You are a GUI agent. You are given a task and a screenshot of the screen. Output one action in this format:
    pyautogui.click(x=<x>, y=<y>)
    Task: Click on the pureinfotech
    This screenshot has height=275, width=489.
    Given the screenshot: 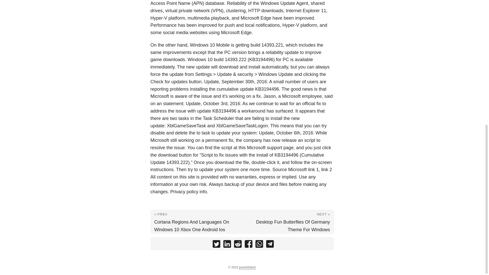 What is the action you would take?
    pyautogui.click(x=247, y=267)
    